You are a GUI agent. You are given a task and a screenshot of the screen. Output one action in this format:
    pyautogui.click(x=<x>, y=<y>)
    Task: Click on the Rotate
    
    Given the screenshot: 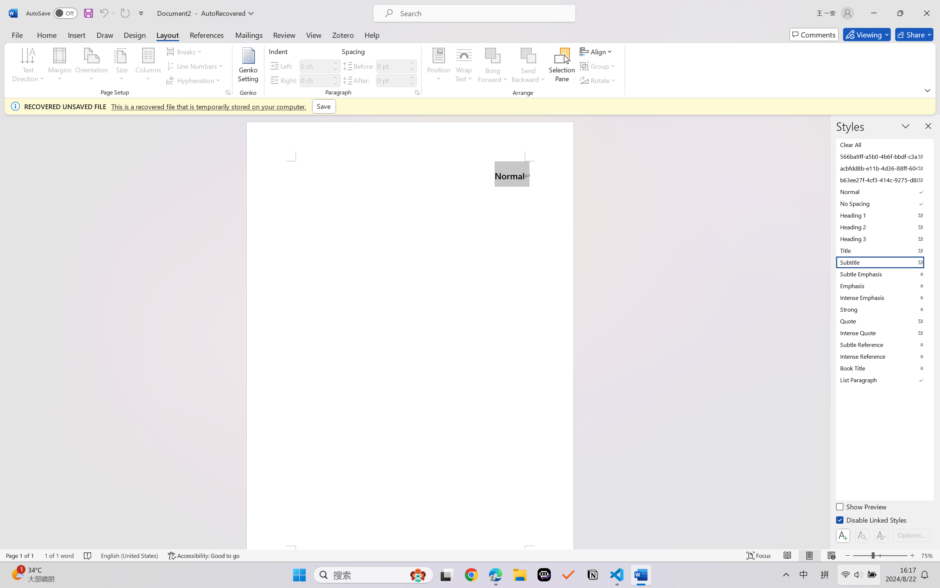 What is the action you would take?
    pyautogui.click(x=599, y=80)
    